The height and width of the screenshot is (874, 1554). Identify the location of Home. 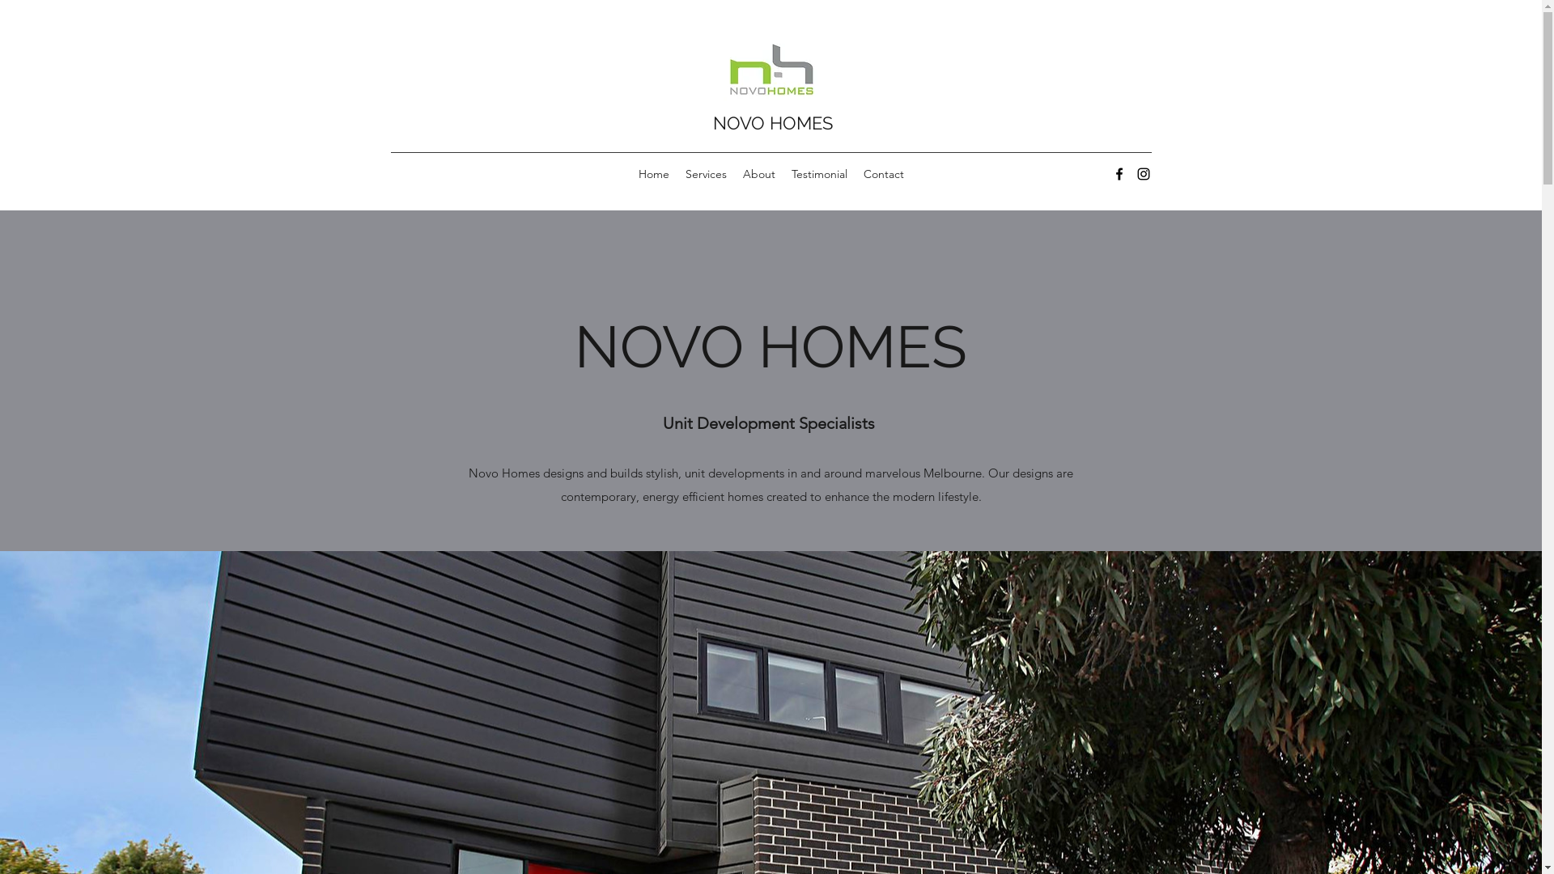
(653, 174).